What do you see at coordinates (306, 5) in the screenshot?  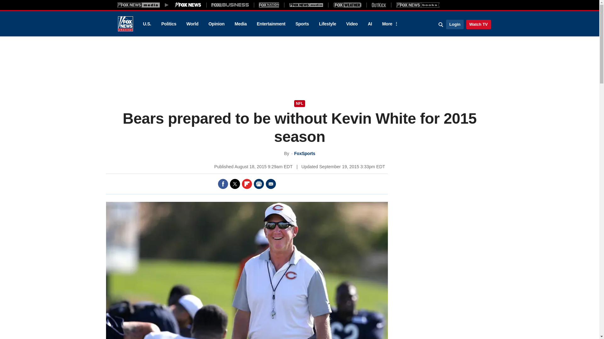 I see `Fox News Audio` at bounding box center [306, 5].